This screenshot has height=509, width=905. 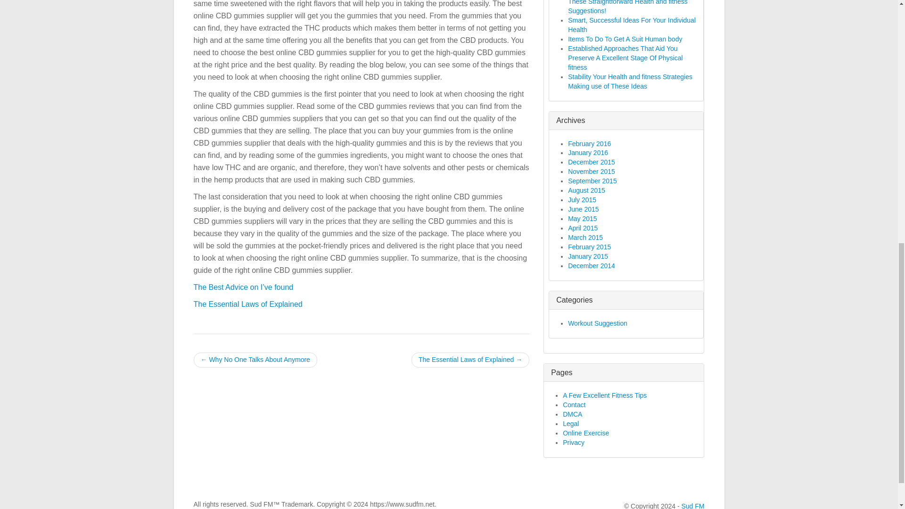 I want to click on April 2015, so click(x=583, y=228).